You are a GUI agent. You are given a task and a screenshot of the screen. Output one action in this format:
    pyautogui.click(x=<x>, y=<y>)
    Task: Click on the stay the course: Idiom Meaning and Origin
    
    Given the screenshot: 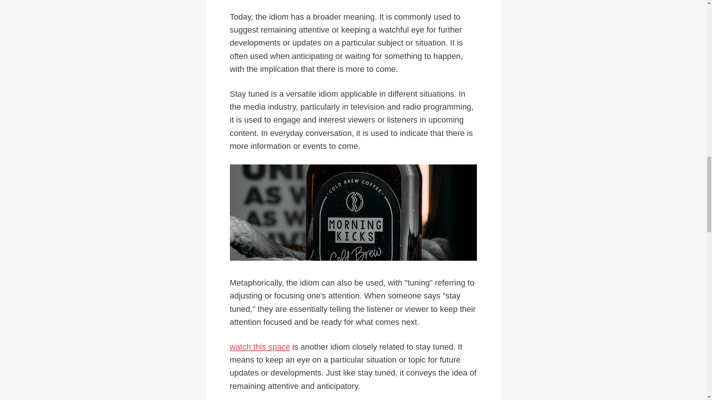 What is the action you would take?
    pyautogui.click(x=353, y=30)
    